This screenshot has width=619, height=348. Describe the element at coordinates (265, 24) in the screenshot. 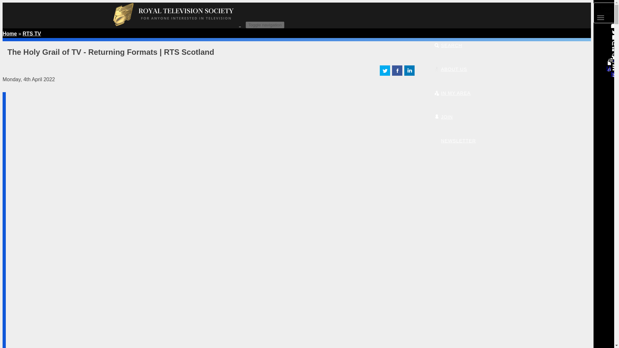

I see `Toggle navigation` at that location.